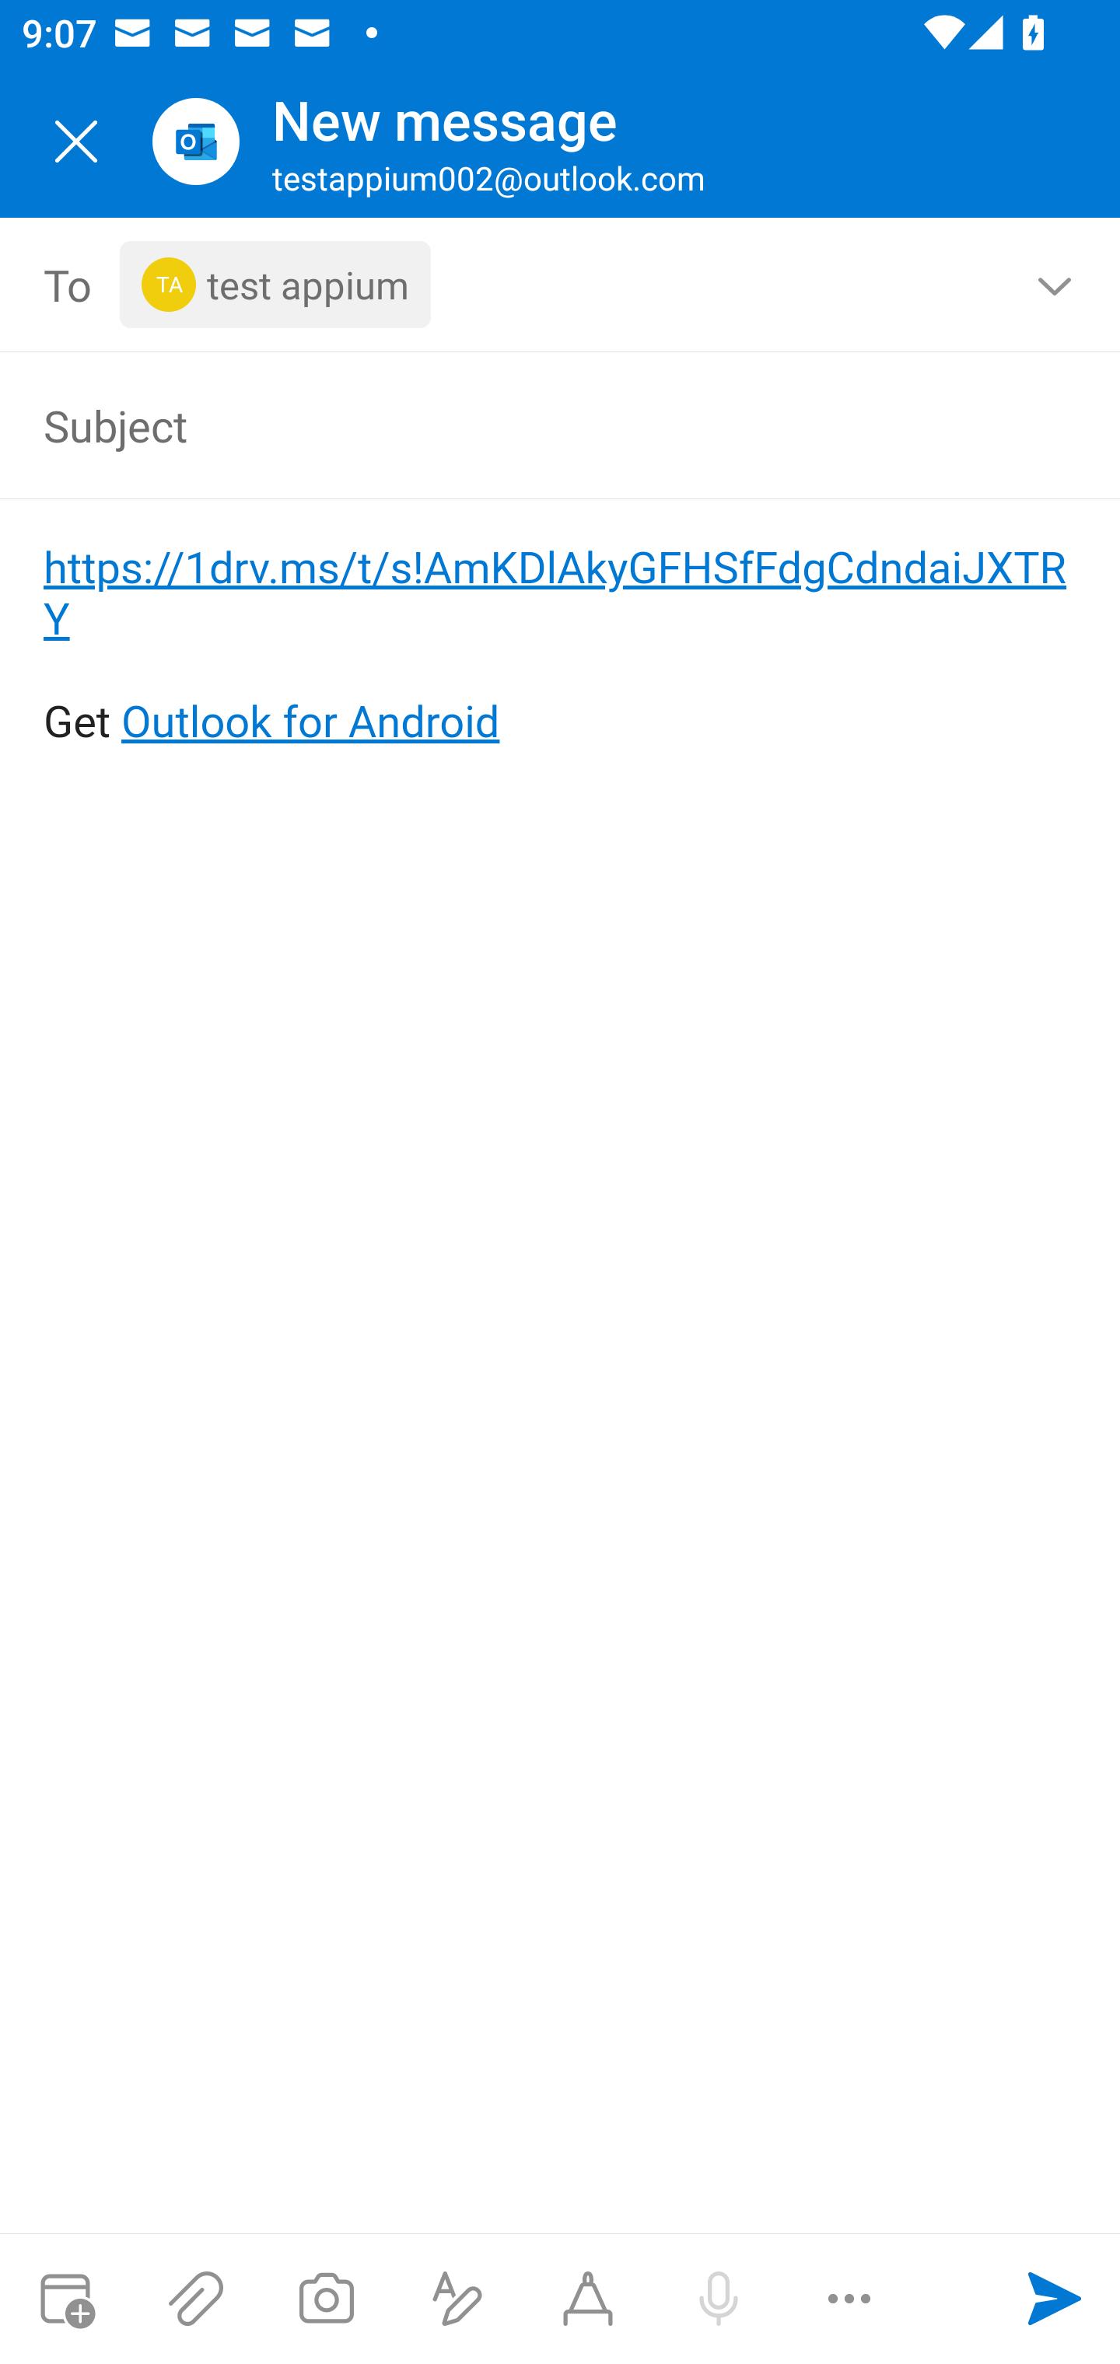 The height and width of the screenshot is (2364, 1120). What do you see at coordinates (65, 2299) in the screenshot?
I see `Attach meeting` at bounding box center [65, 2299].